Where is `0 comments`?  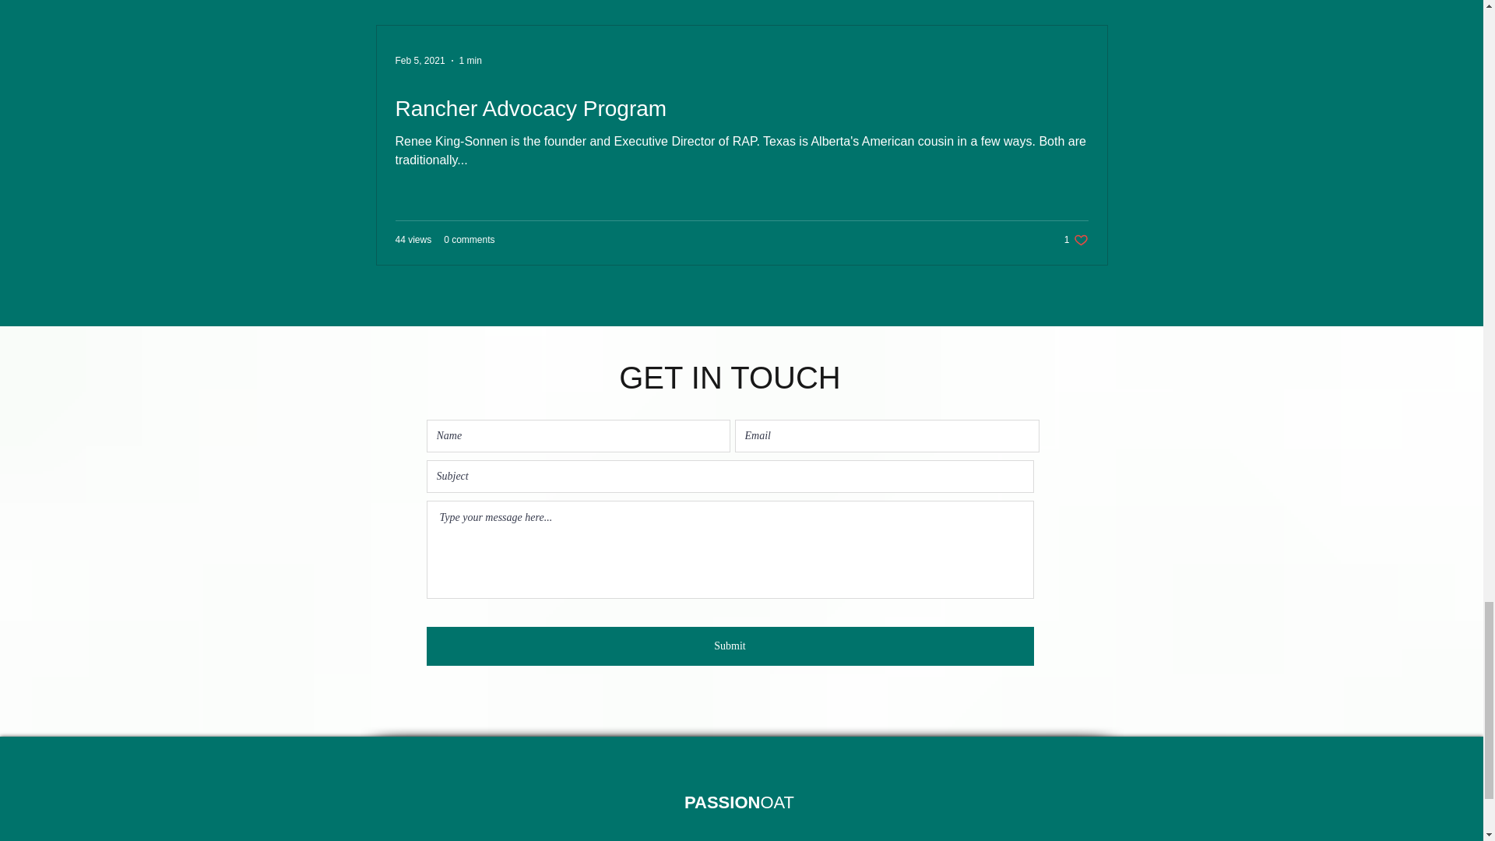
0 comments is located at coordinates (469, 240).